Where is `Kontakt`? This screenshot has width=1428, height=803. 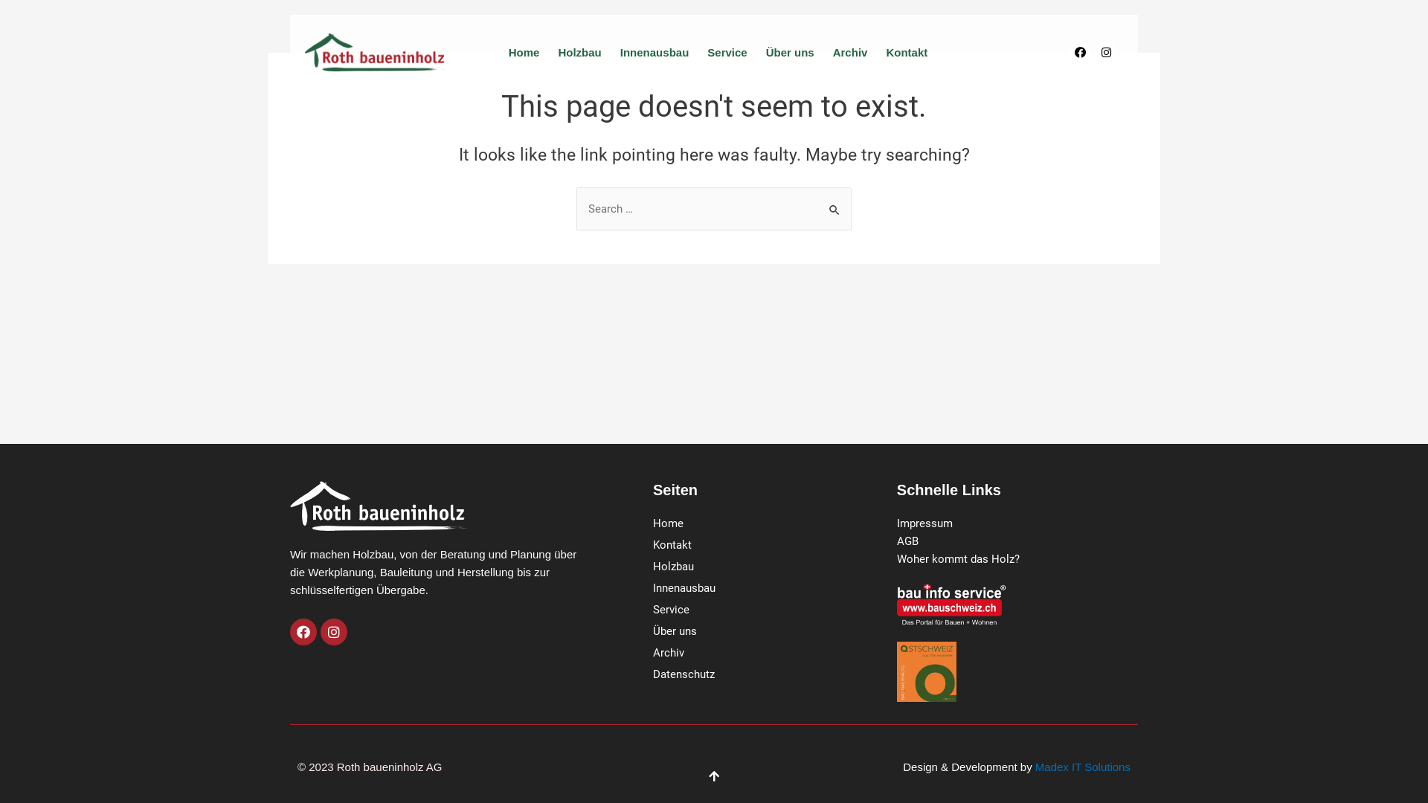 Kontakt is located at coordinates (907, 52).